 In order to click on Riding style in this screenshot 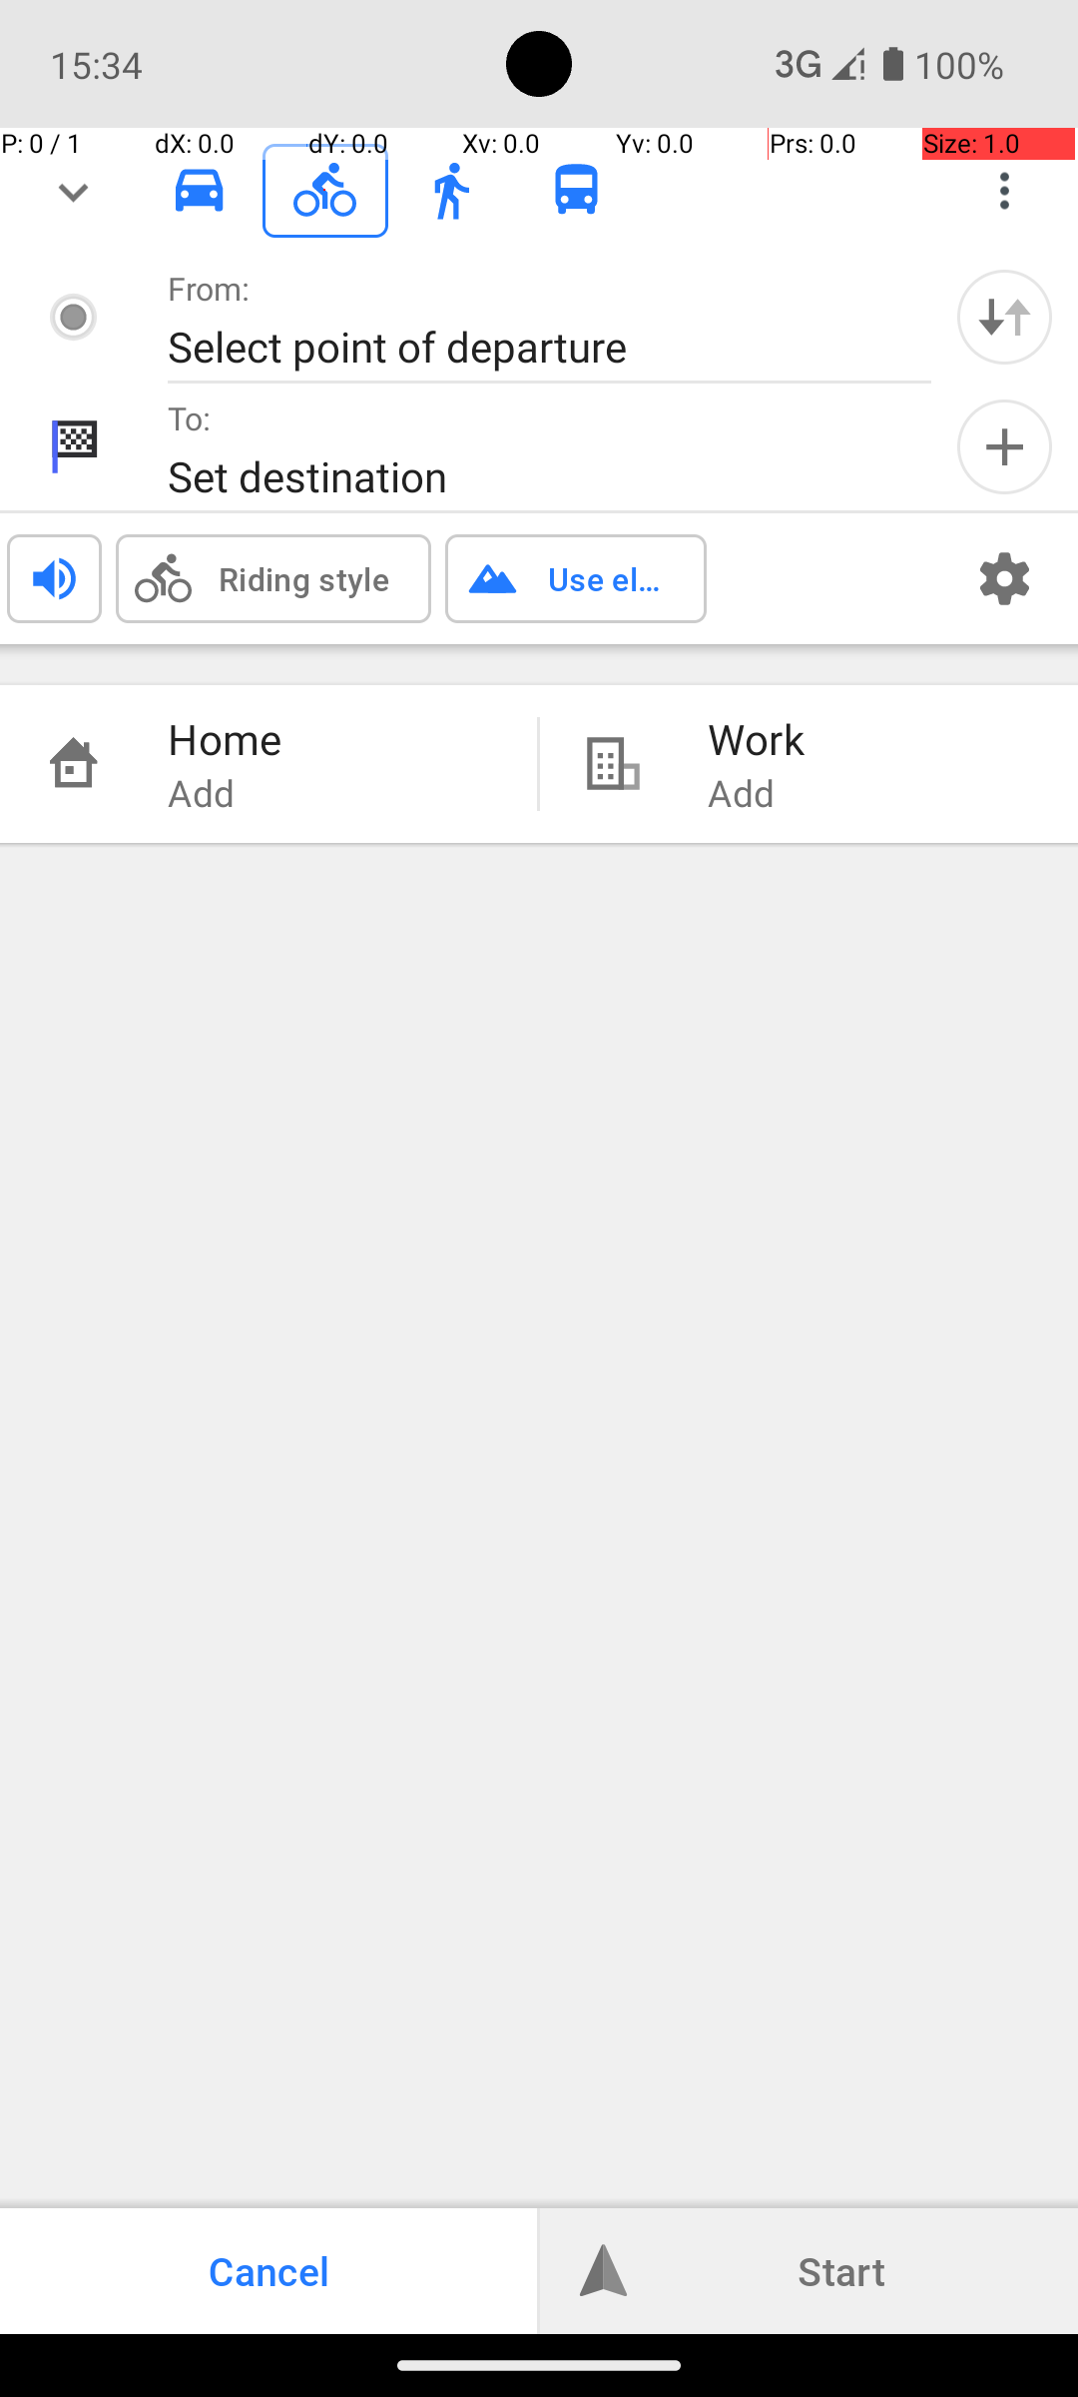, I will do `click(303, 578)`.